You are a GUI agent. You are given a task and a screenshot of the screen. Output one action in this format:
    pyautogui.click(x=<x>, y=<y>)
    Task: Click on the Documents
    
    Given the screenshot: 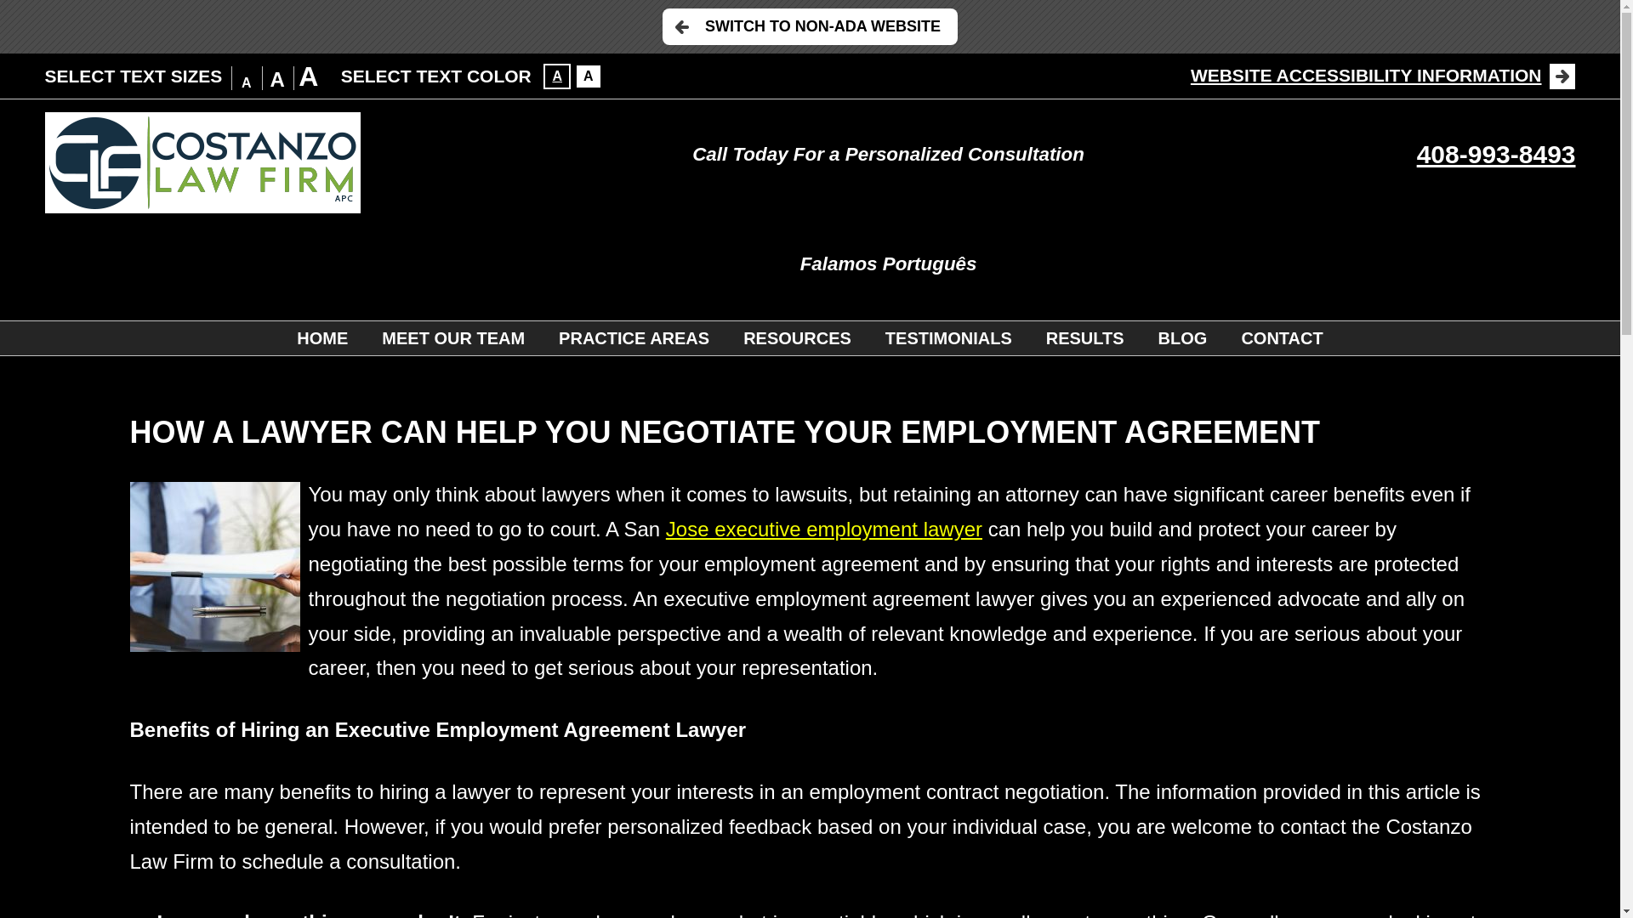 What is the action you would take?
    pyautogui.click(x=213, y=566)
    